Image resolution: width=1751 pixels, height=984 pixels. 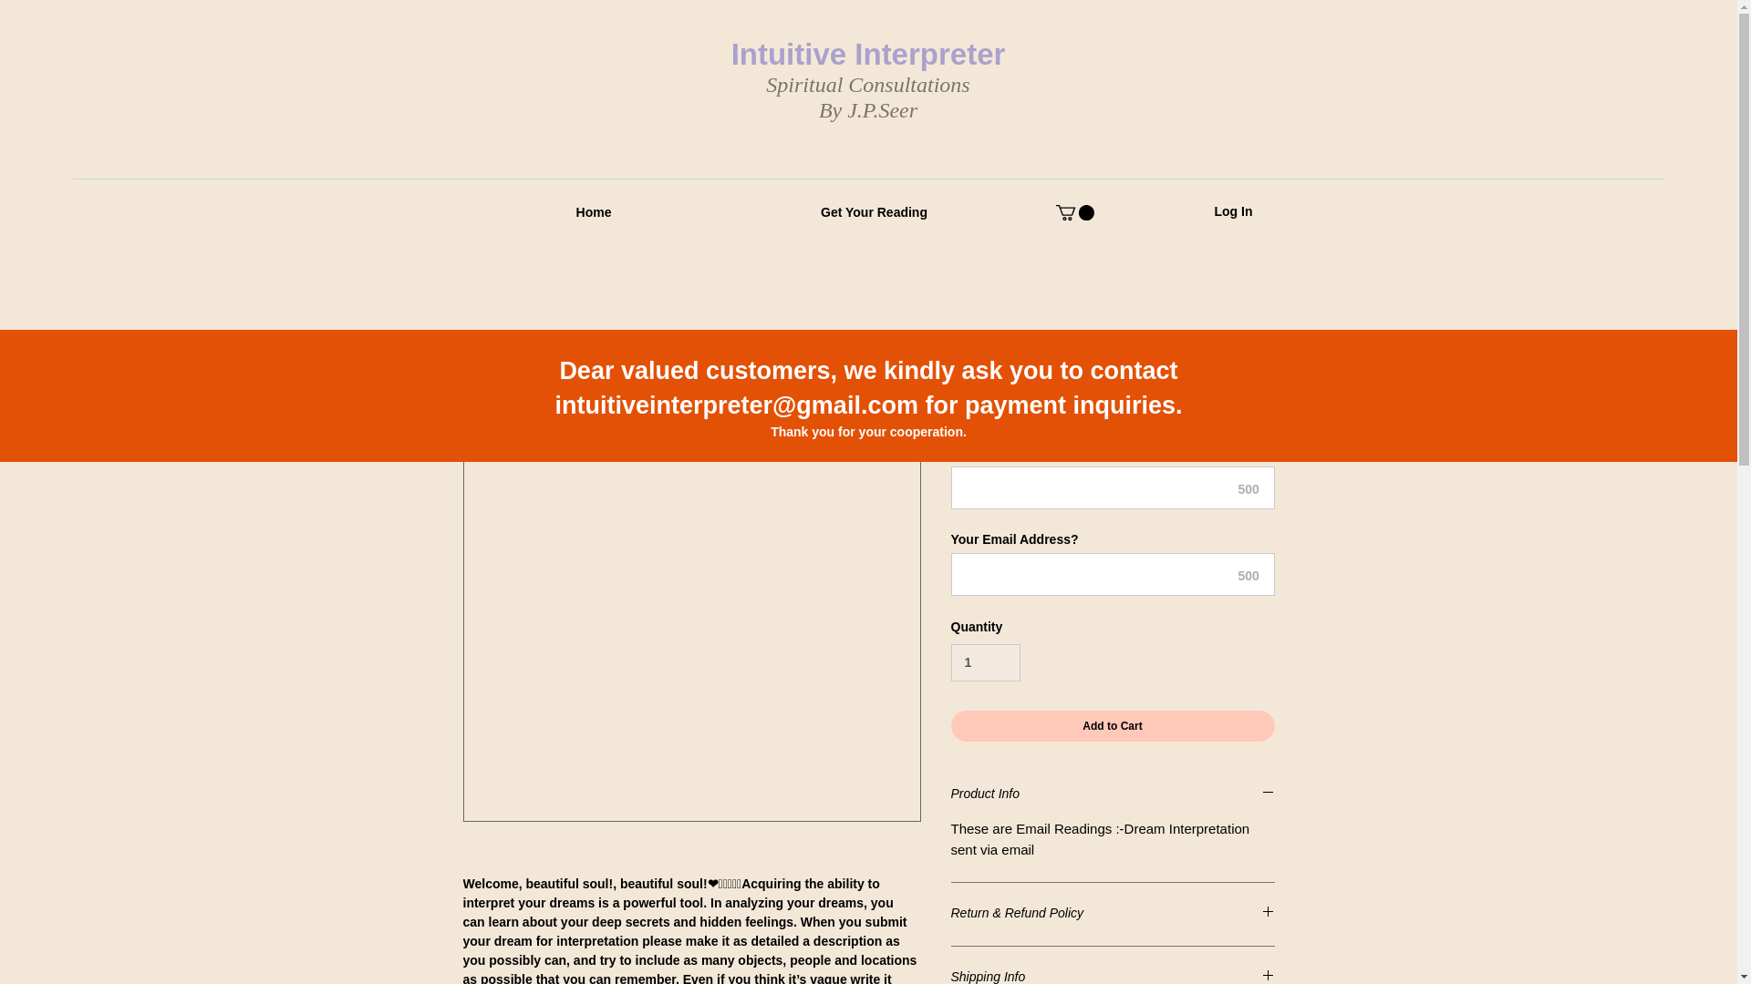 What do you see at coordinates (874, 212) in the screenshot?
I see `Get Your Reading` at bounding box center [874, 212].